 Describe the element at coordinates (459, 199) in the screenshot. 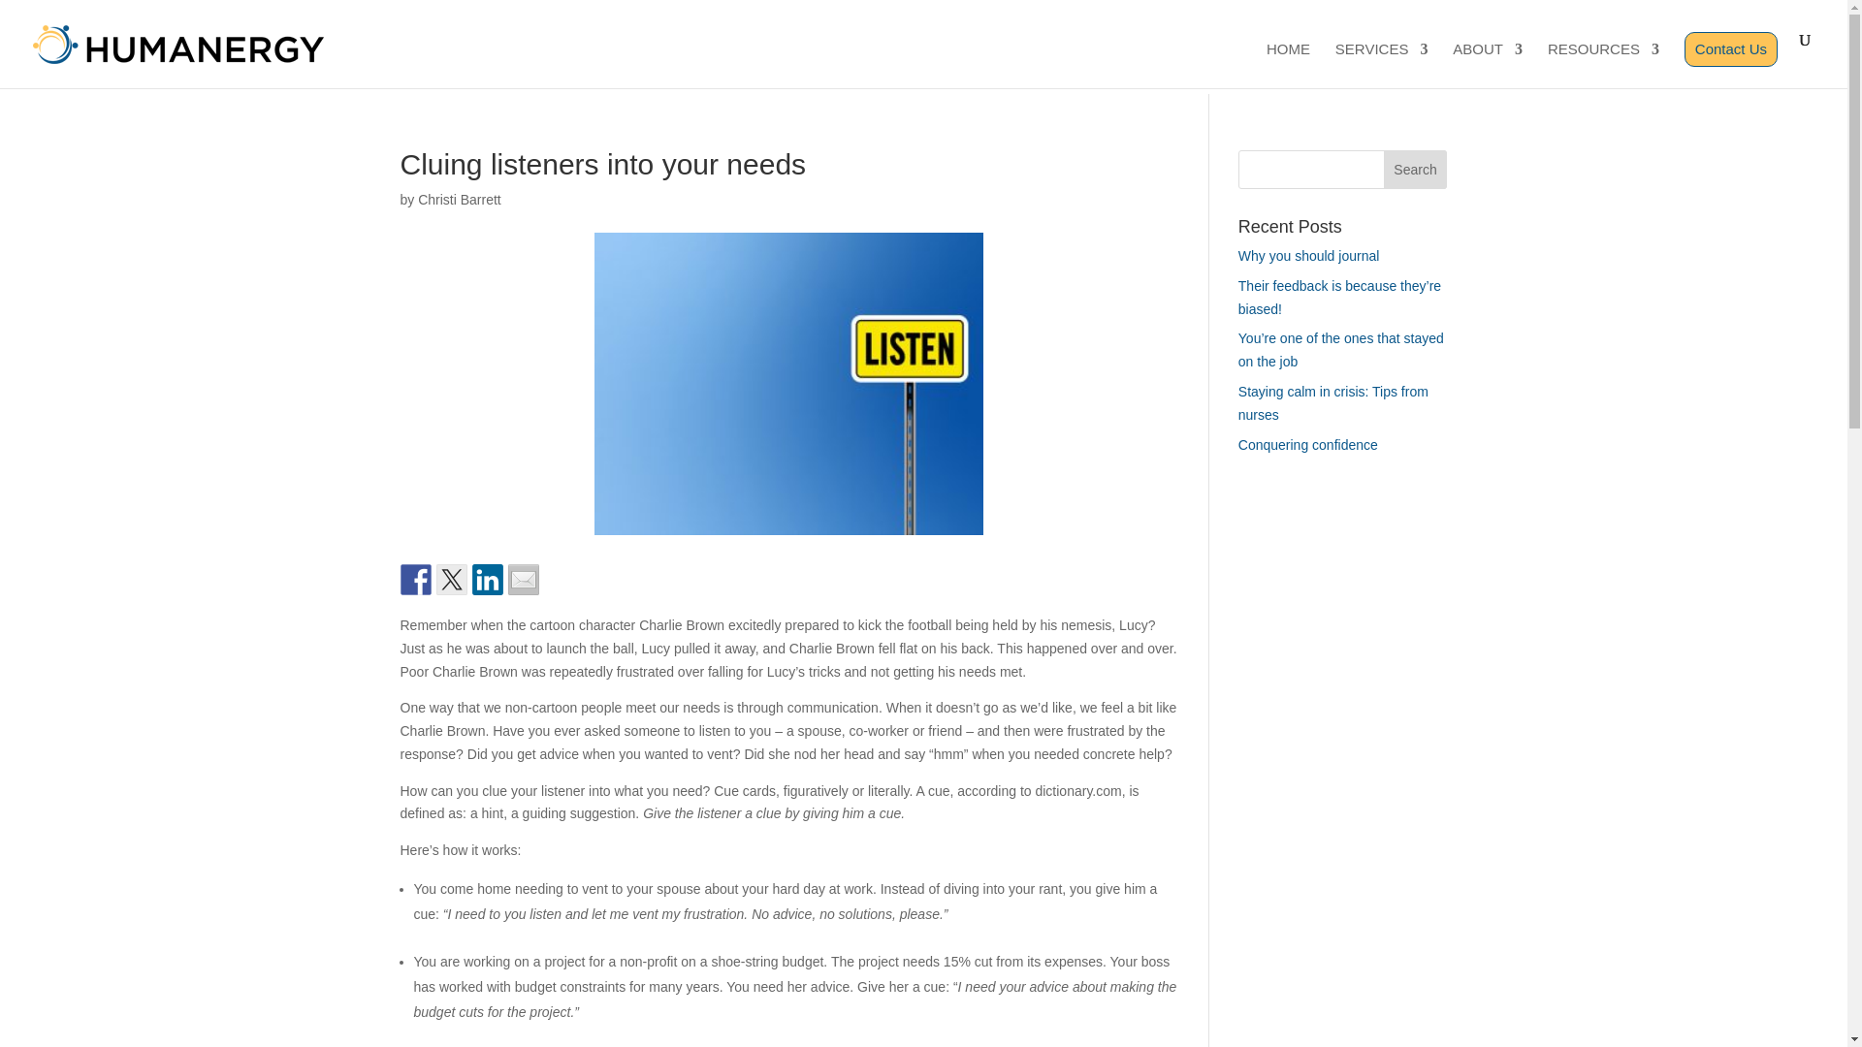

I see `Posts by Christi Barrett` at that location.